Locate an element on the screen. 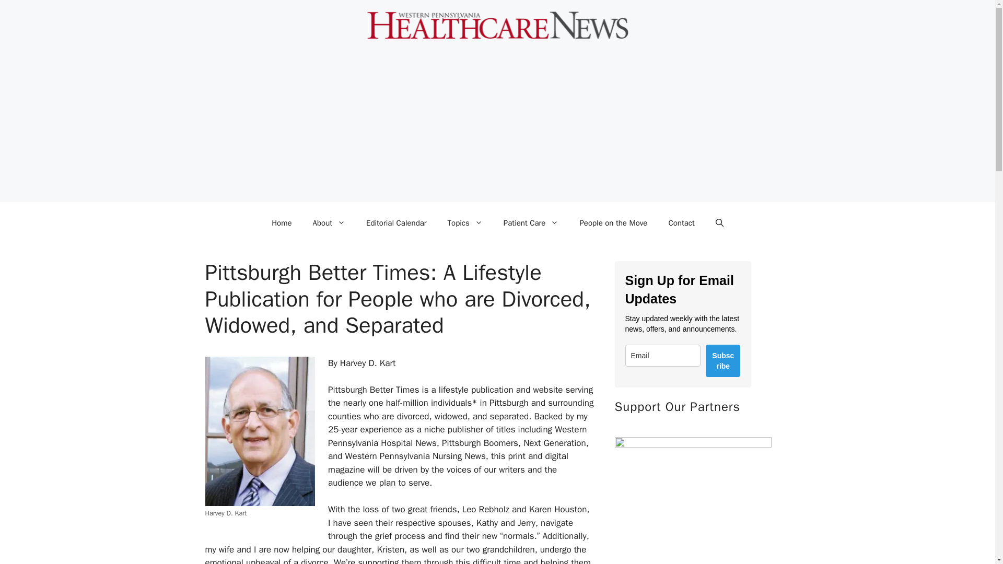  People on the Move is located at coordinates (613, 222).